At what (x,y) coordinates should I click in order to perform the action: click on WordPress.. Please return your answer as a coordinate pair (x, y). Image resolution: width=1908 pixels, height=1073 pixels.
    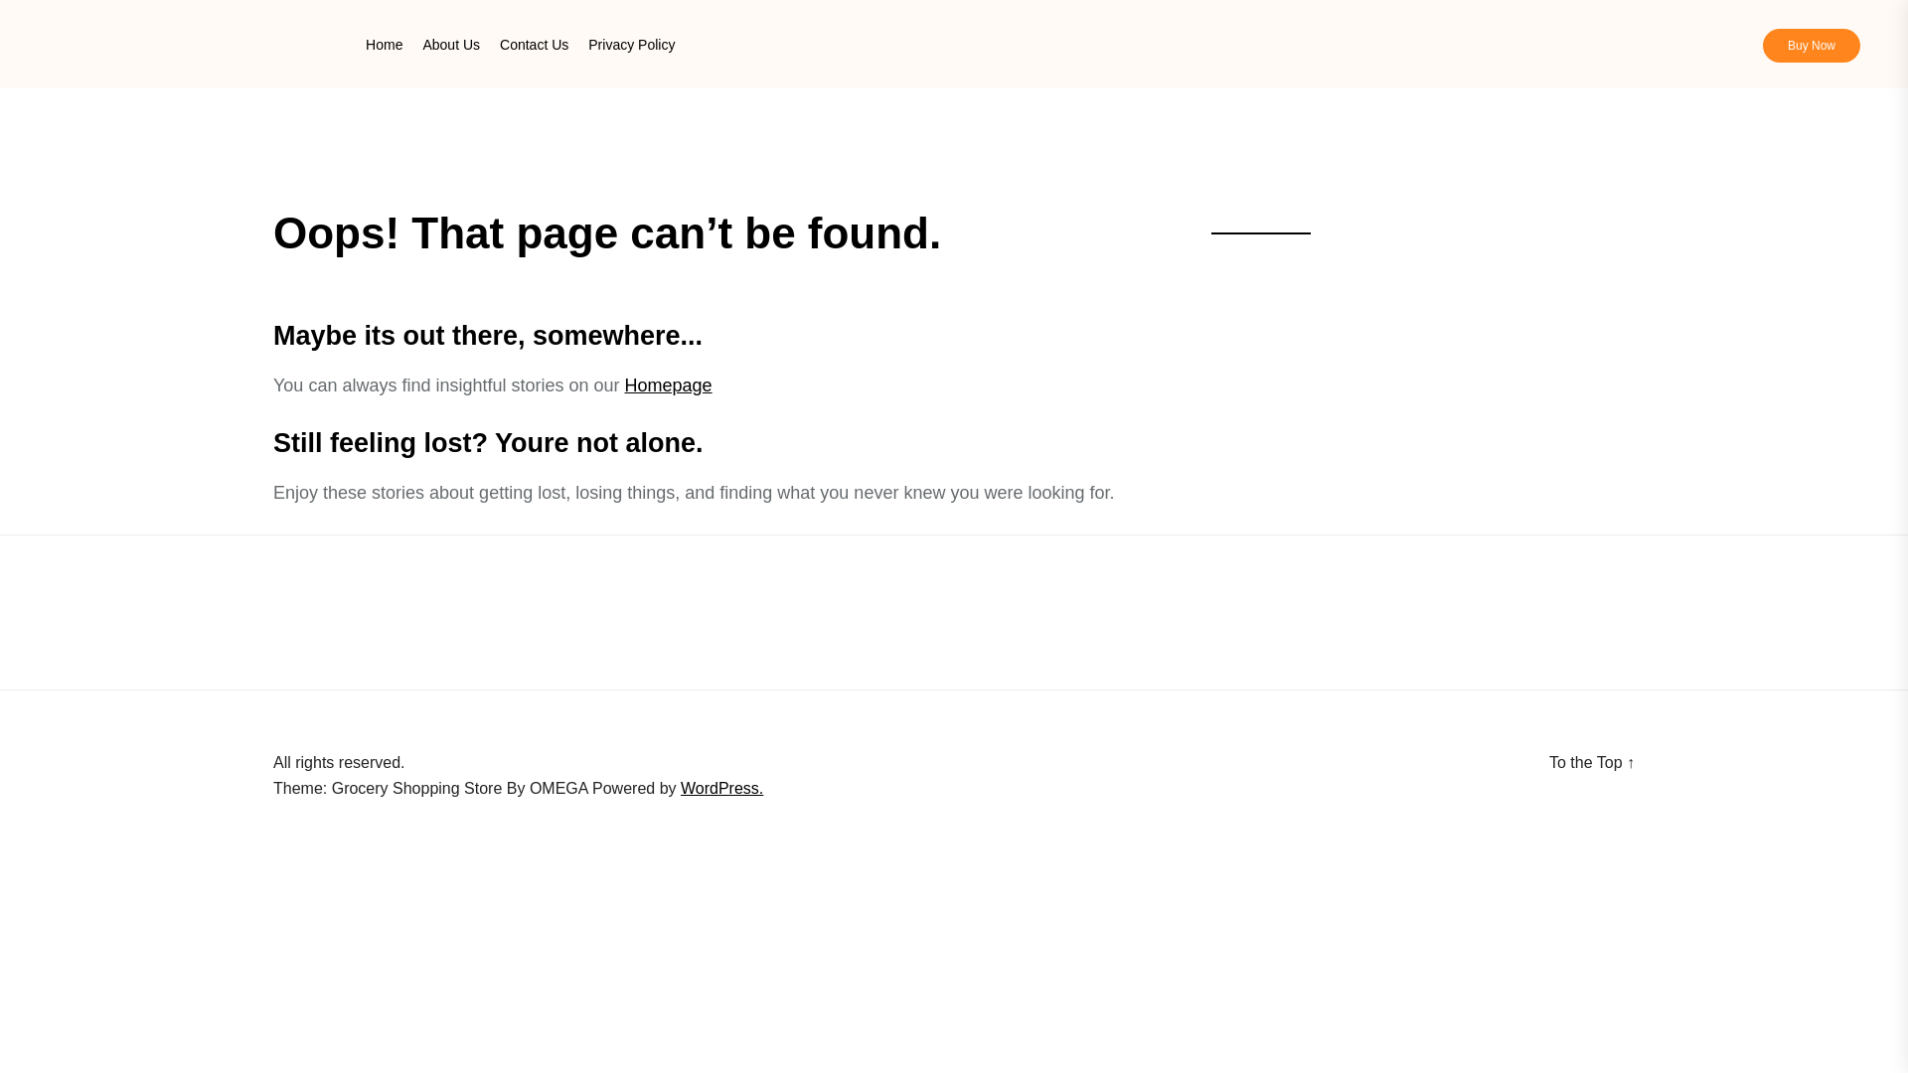
    Looking at the image, I should click on (721, 789).